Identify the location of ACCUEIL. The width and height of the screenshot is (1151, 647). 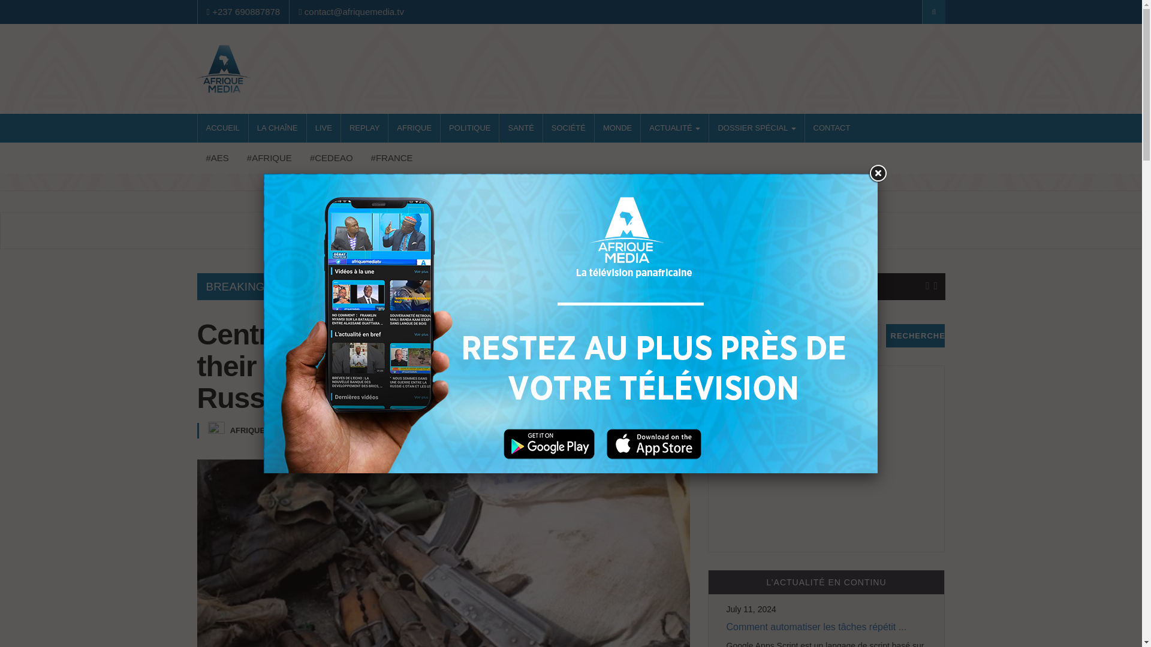
(223, 128).